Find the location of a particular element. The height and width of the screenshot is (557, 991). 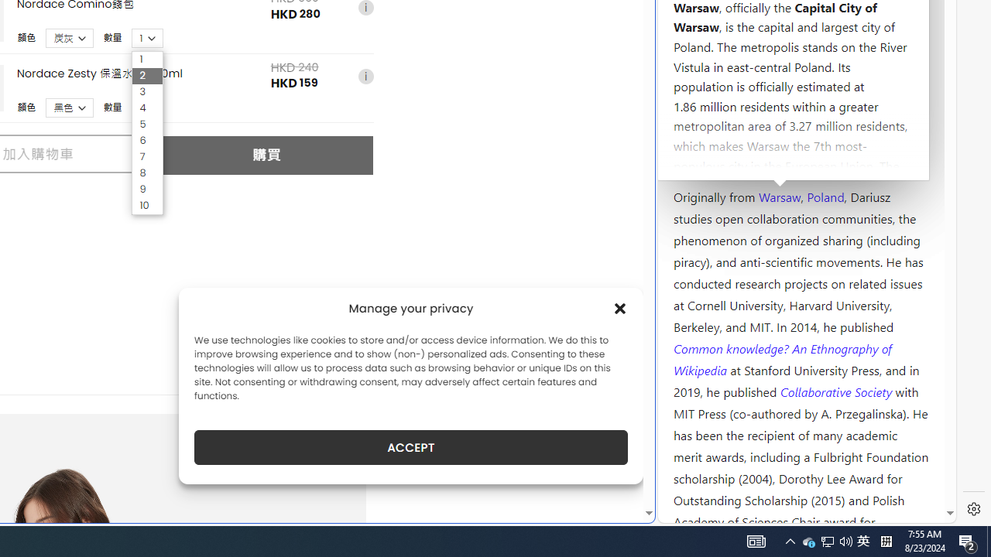

Class: upsell-v2-product-upsell-variable-product-qty-select is located at coordinates (148, 108).